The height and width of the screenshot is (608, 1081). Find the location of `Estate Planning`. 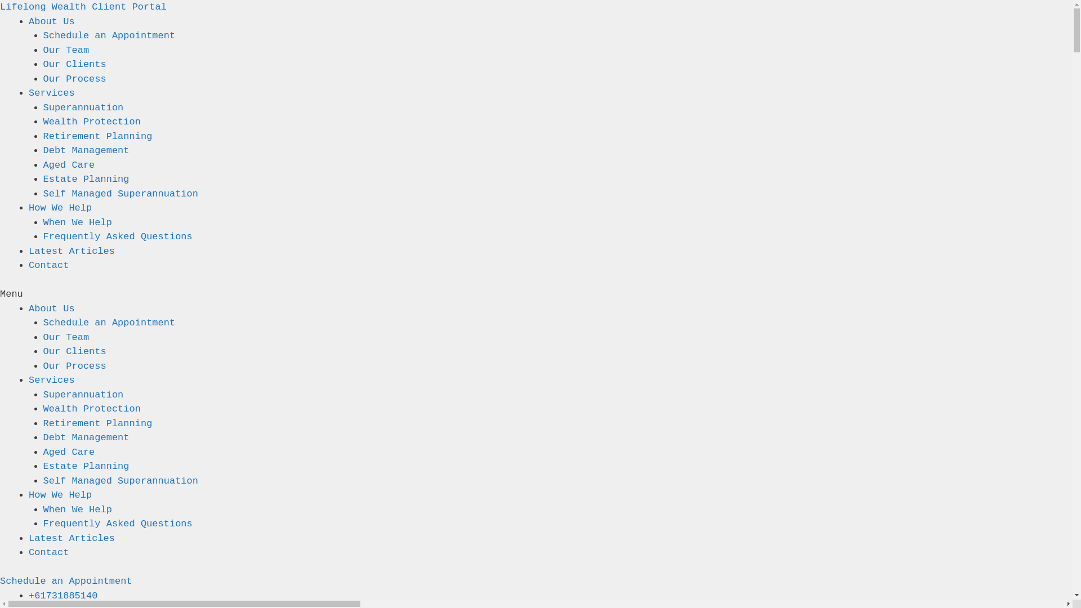

Estate Planning is located at coordinates (86, 179).